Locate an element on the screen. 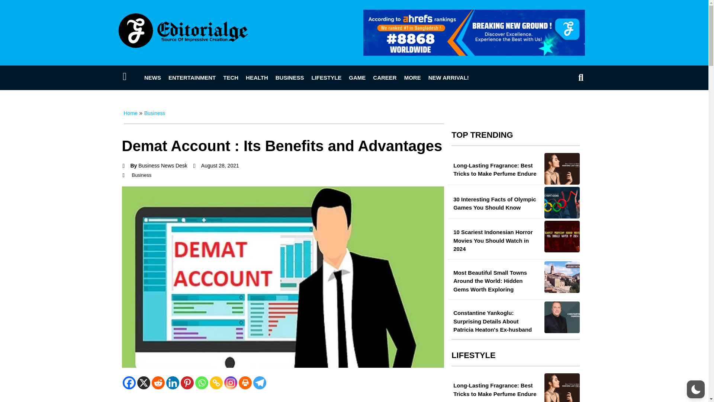  NEWS is located at coordinates (152, 77).